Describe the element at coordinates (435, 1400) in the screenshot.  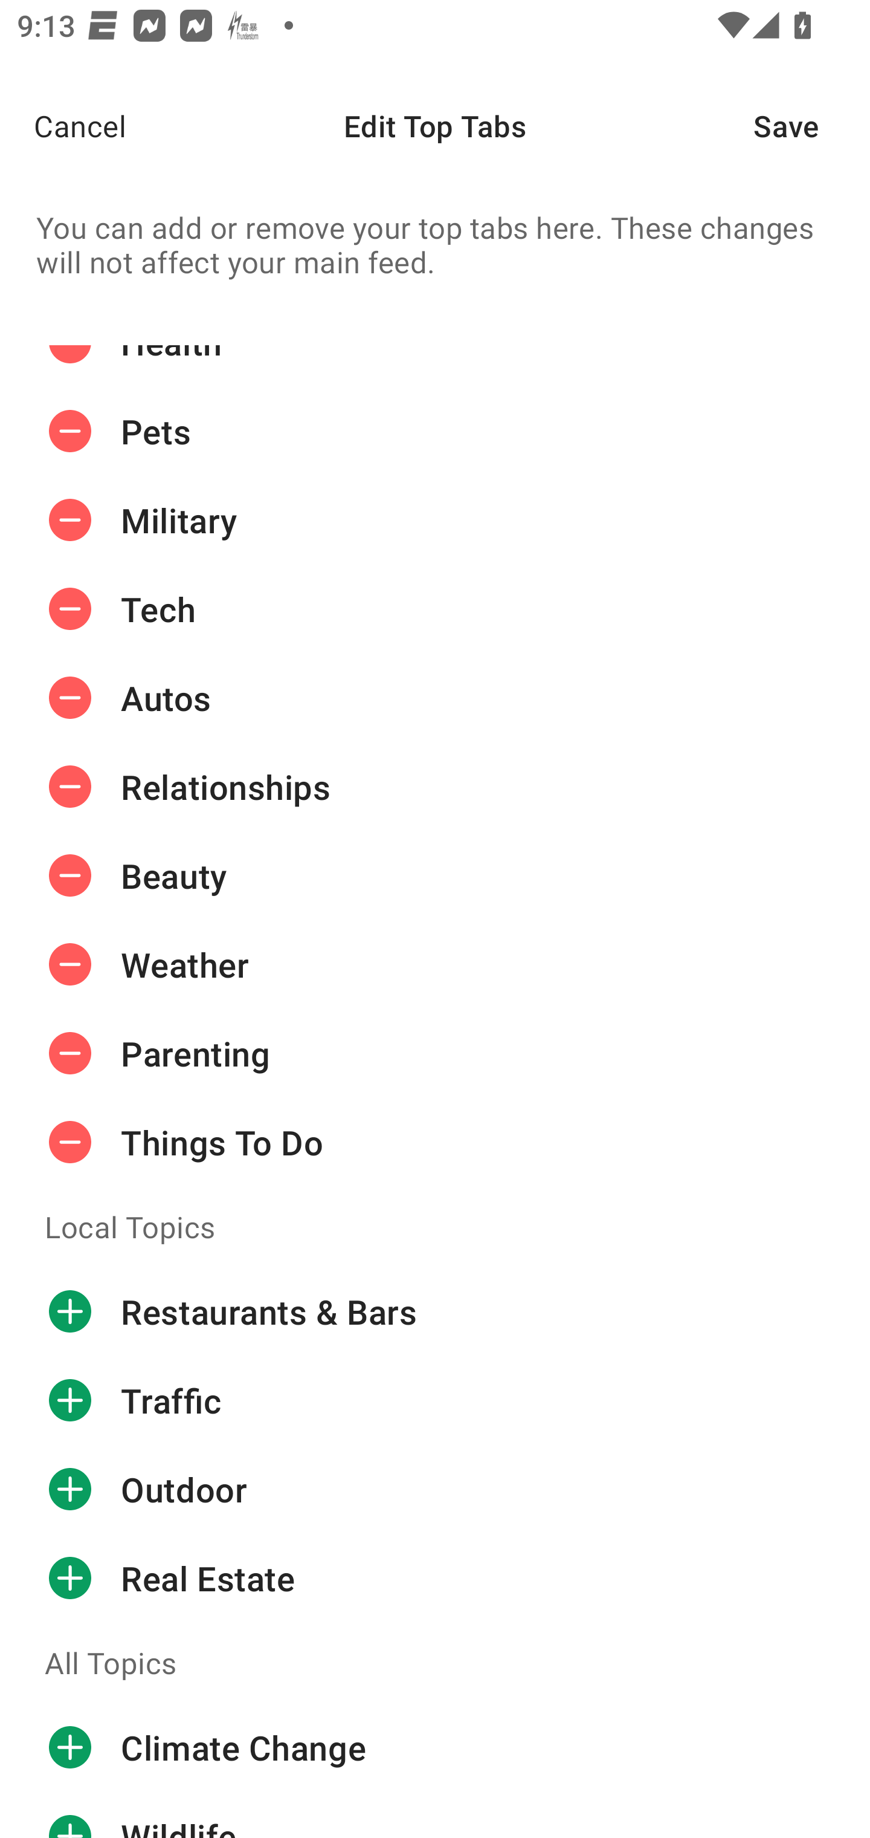
I see `Traffic` at that location.